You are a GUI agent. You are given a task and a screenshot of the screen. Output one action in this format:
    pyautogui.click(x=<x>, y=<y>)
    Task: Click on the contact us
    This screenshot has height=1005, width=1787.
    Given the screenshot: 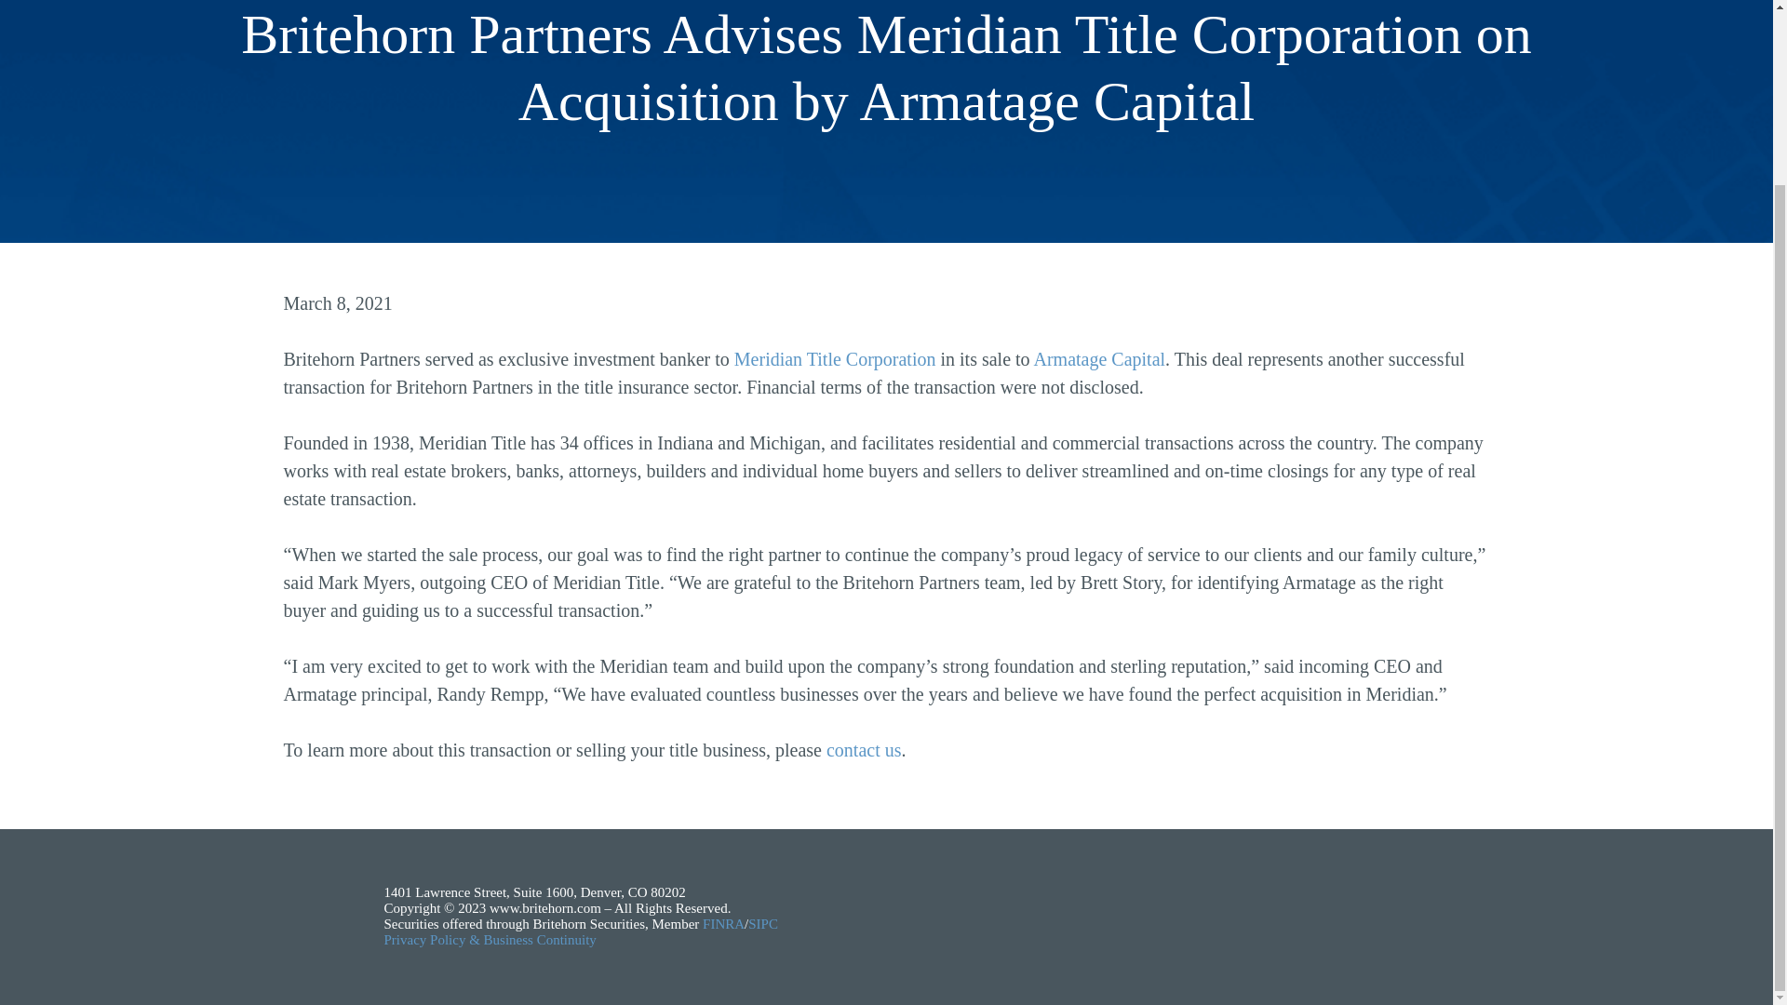 What is the action you would take?
    pyautogui.click(x=864, y=749)
    